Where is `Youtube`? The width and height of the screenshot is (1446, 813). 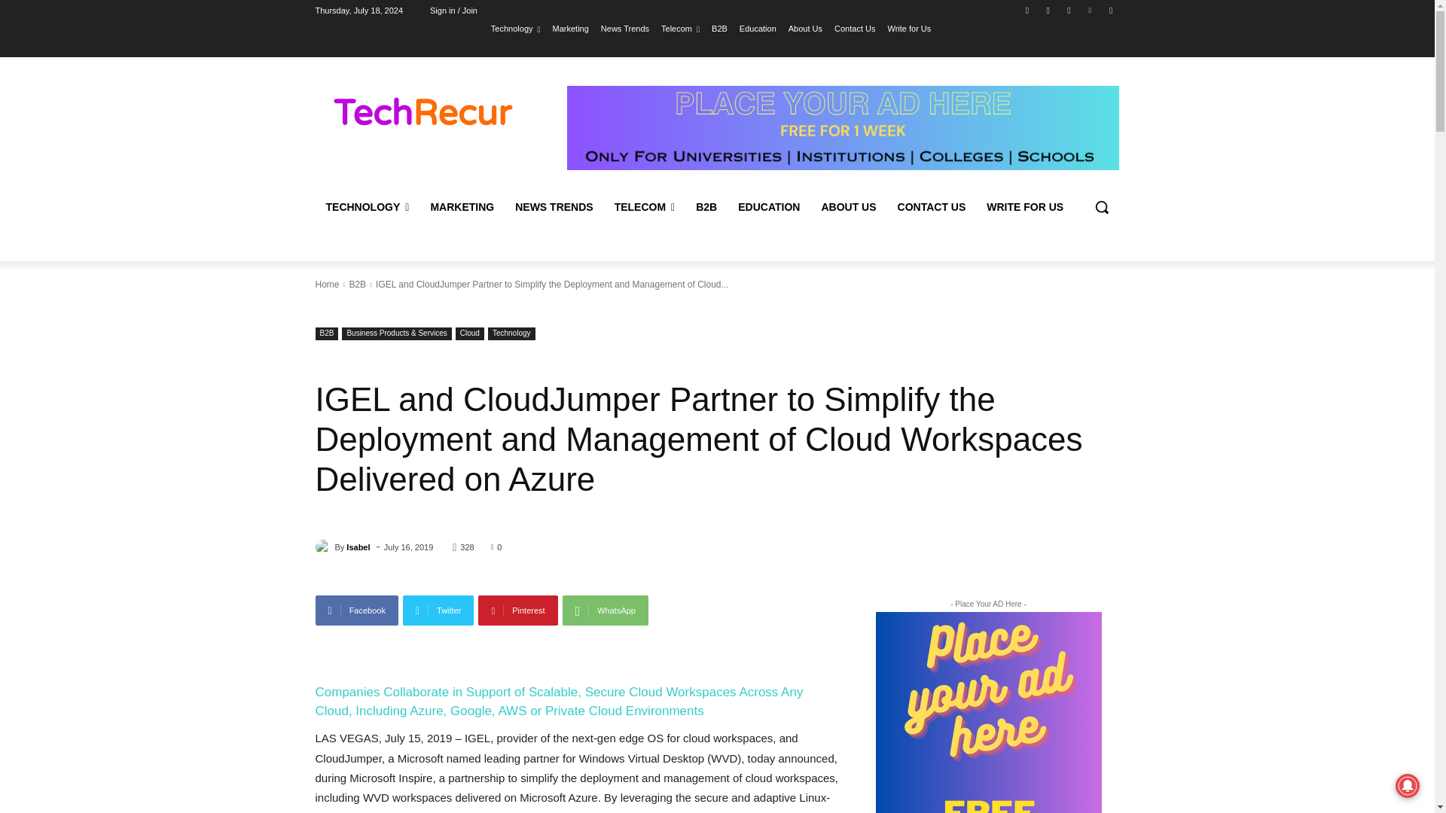
Youtube is located at coordinates (1110, 10).